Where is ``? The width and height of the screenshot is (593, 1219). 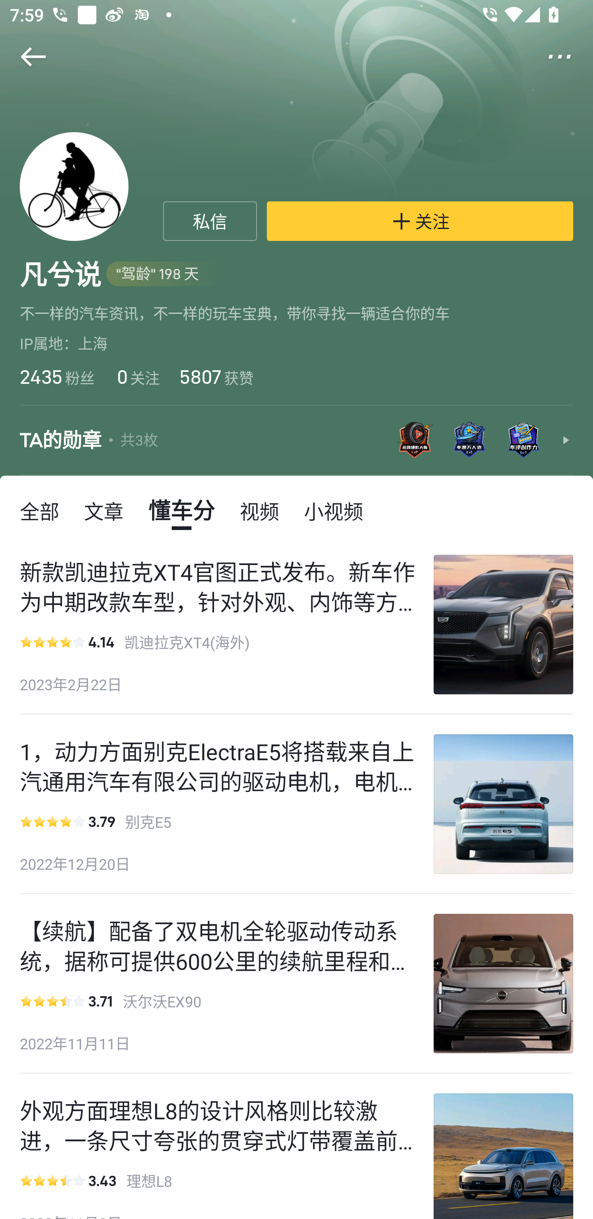  is located at coordinates (24, 57).